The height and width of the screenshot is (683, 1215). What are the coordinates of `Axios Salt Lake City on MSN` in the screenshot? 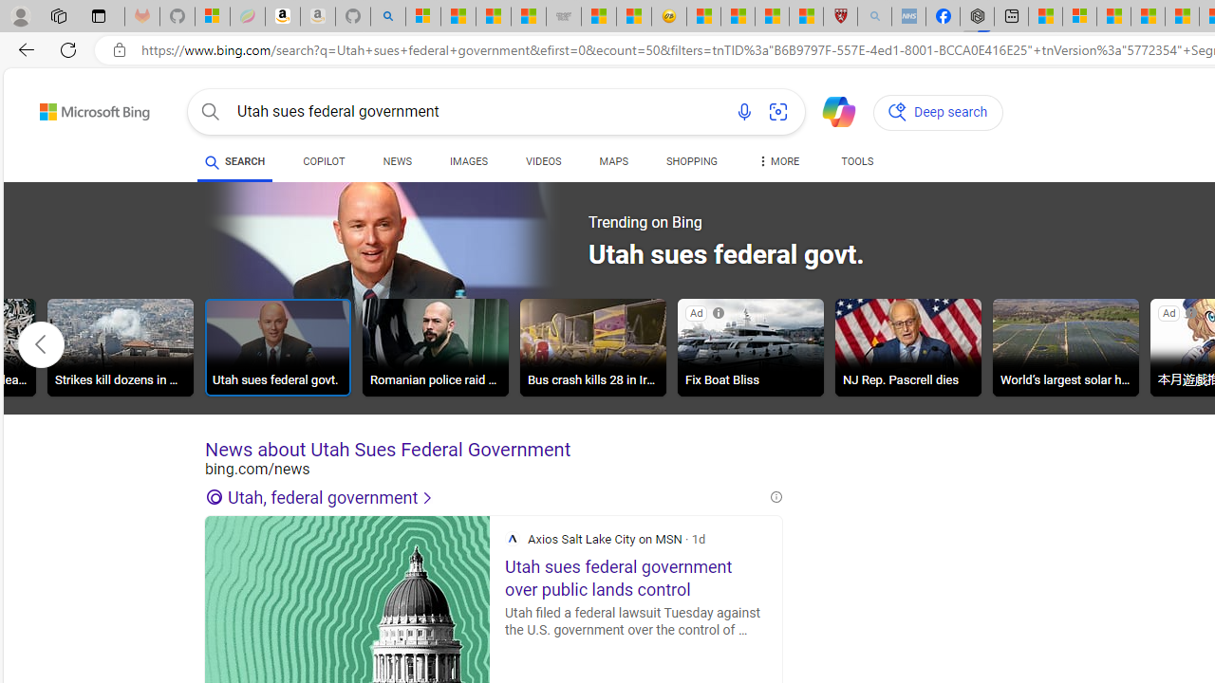 It's located at (513, 539).